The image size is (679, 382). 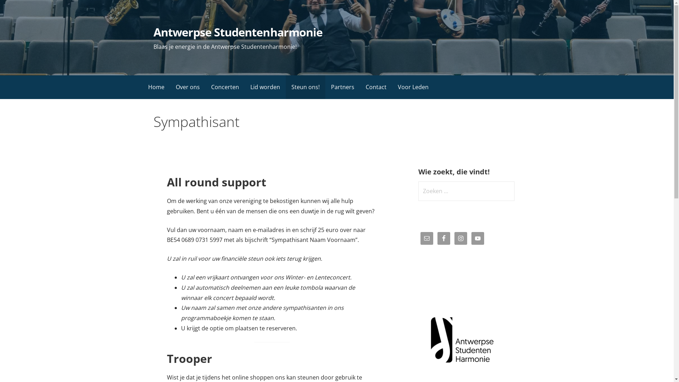 What do you see at coordinates (156, 87) in the screenshot?
I see `Home` at bounding box center [156, 87].